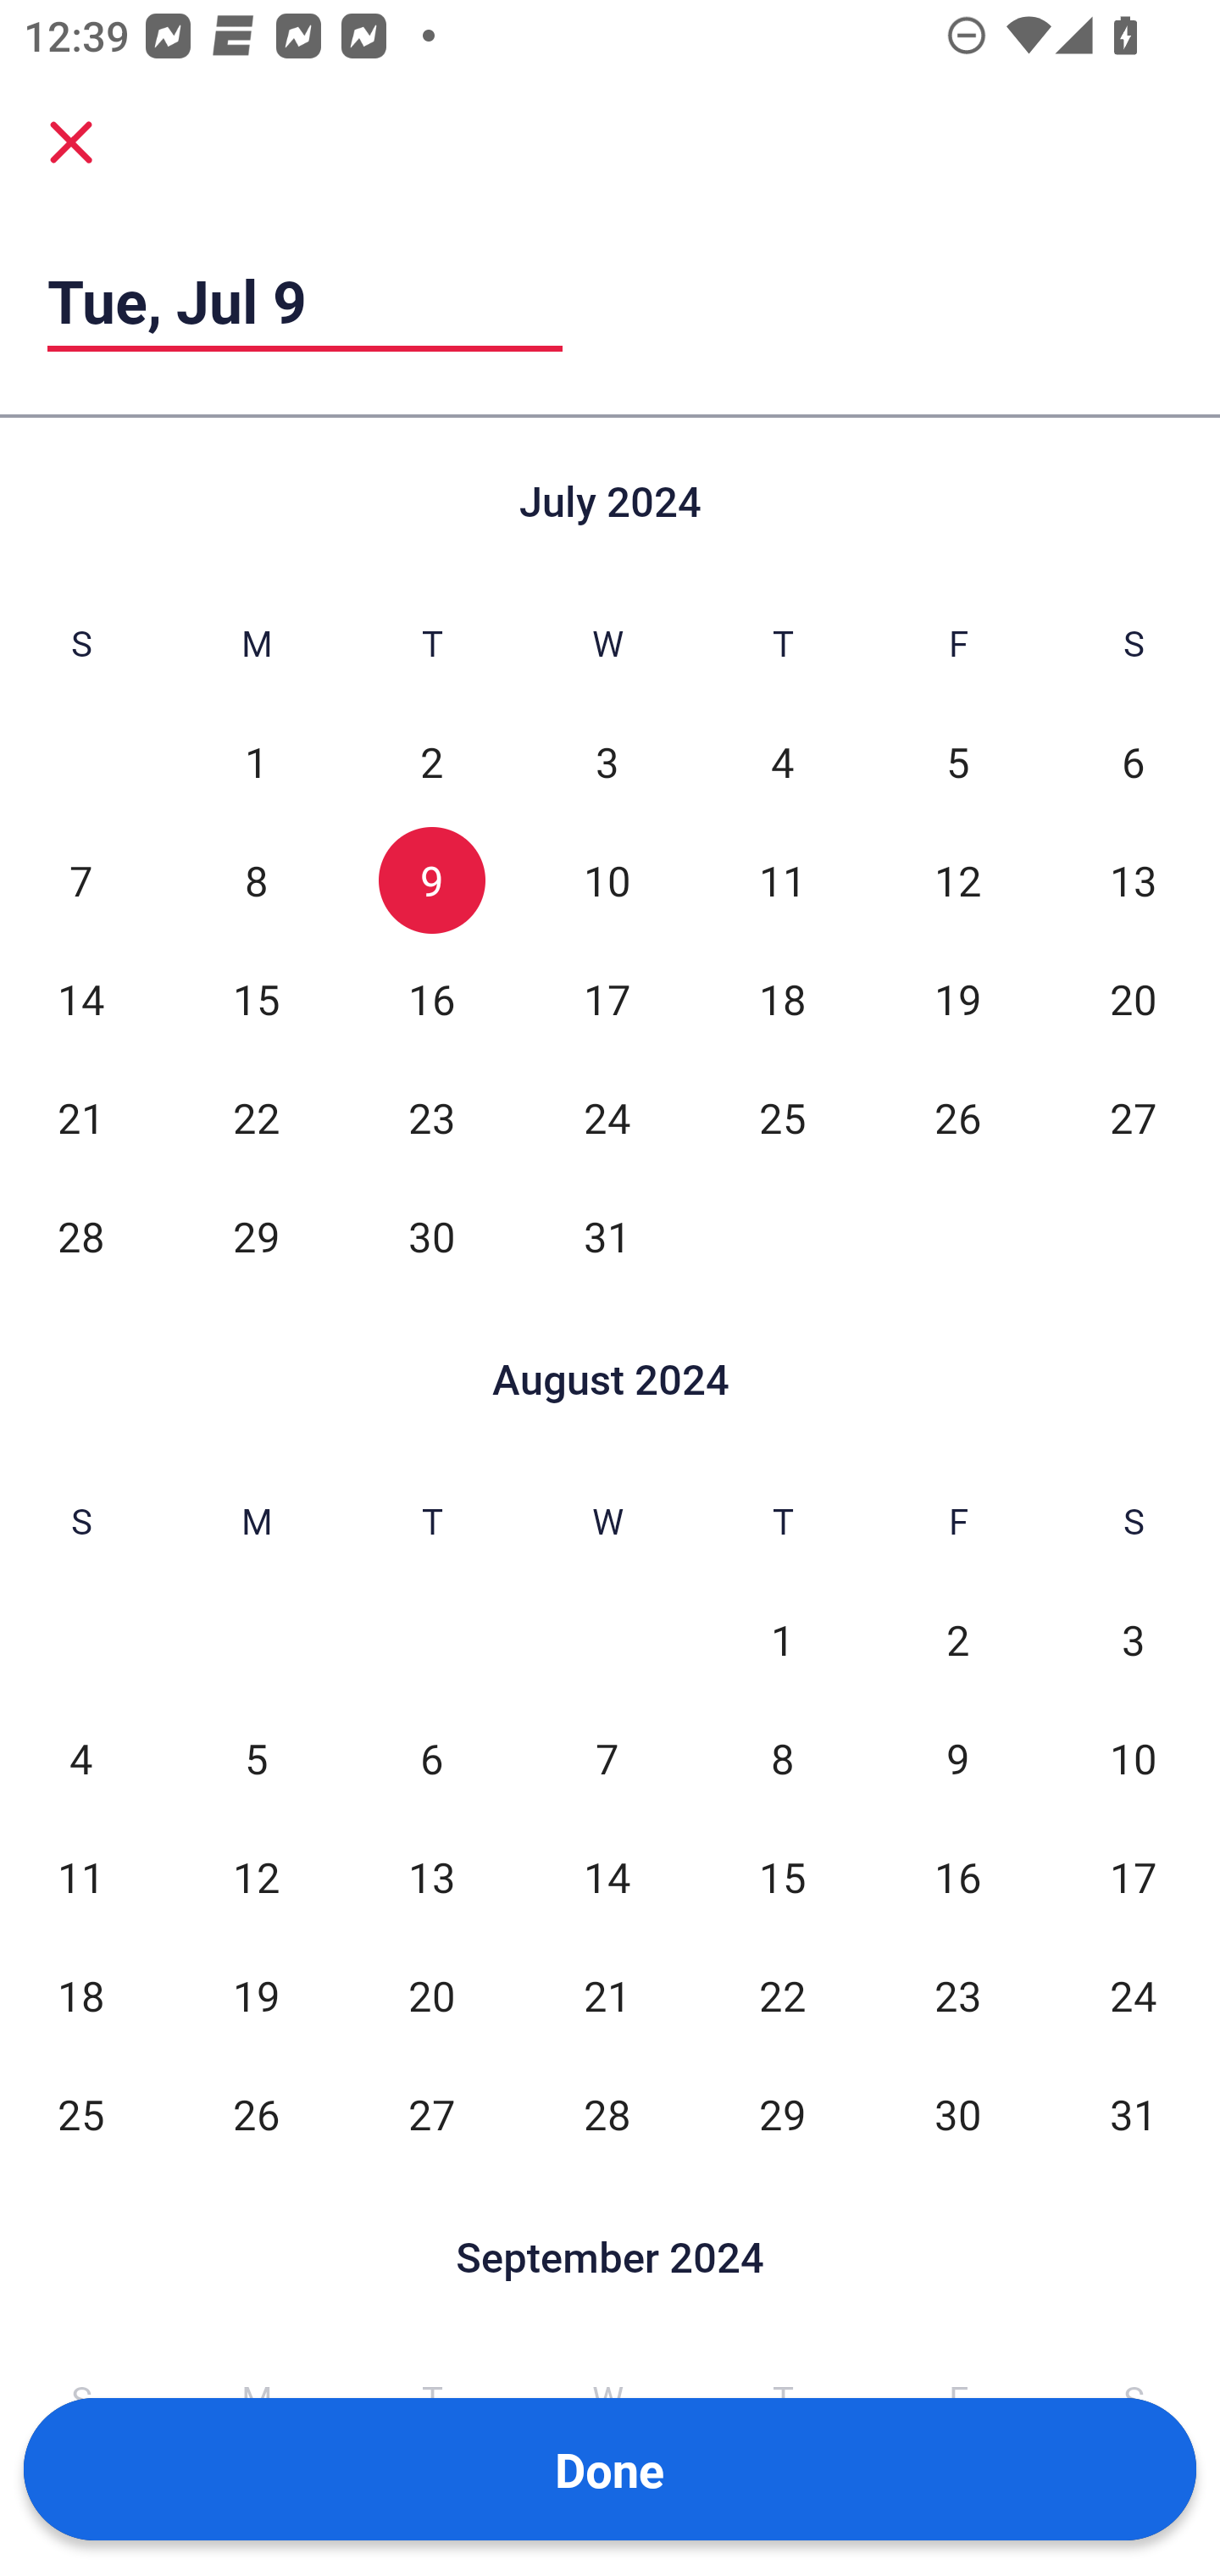 The width and height of the screenshot is (1220, 2576). What do you see at coordinates (1134, 1759) in the screenshot?
I see `10 Sat, Aug 10, Not Selected` at bounding box center [1134, 1759].